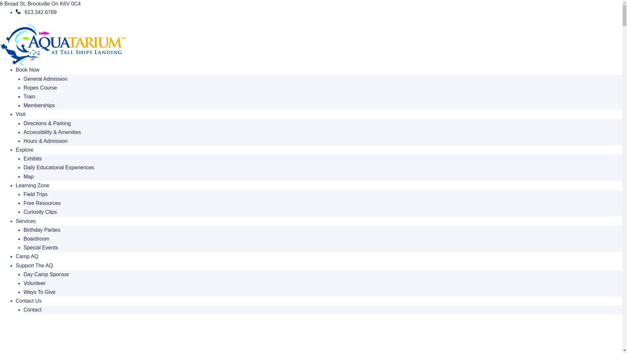  I want to click on Visit, so click(21, 114).